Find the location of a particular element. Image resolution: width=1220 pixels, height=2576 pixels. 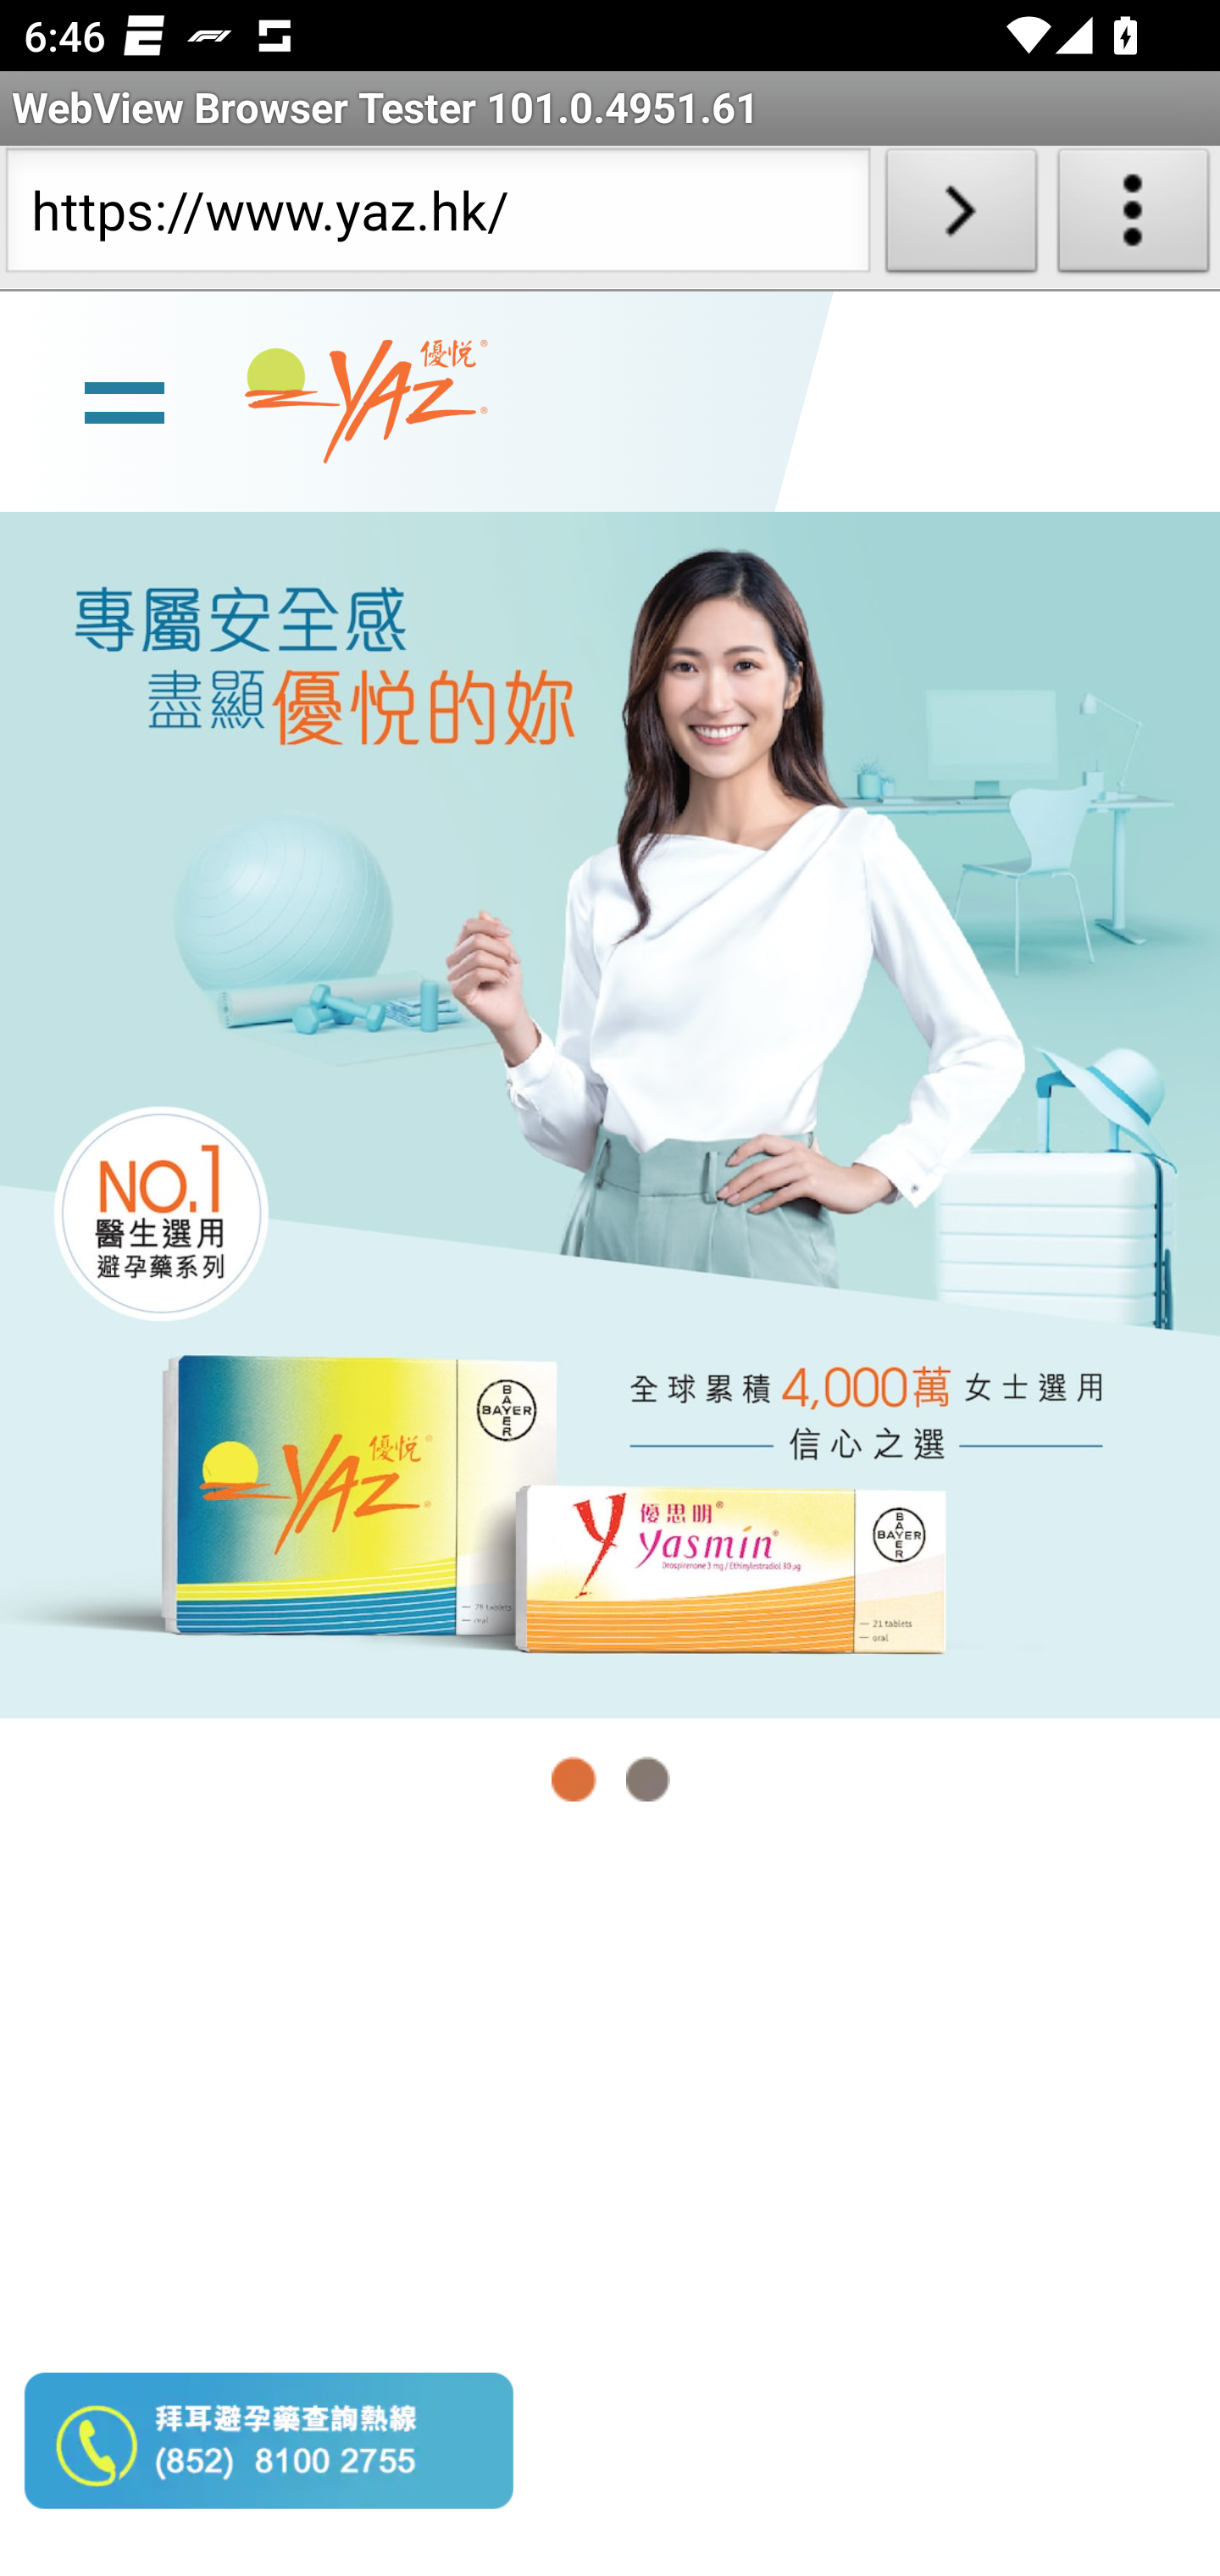

line Toggle burger menu is located at coordinates (124, 399).